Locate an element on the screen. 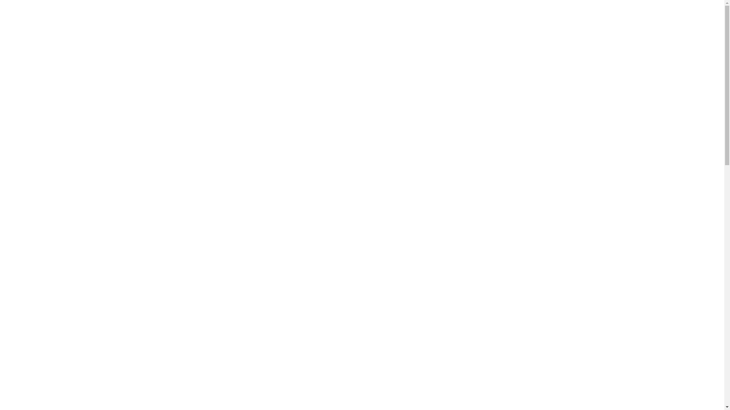  ABOUT US is located at coordinates (153, 99).